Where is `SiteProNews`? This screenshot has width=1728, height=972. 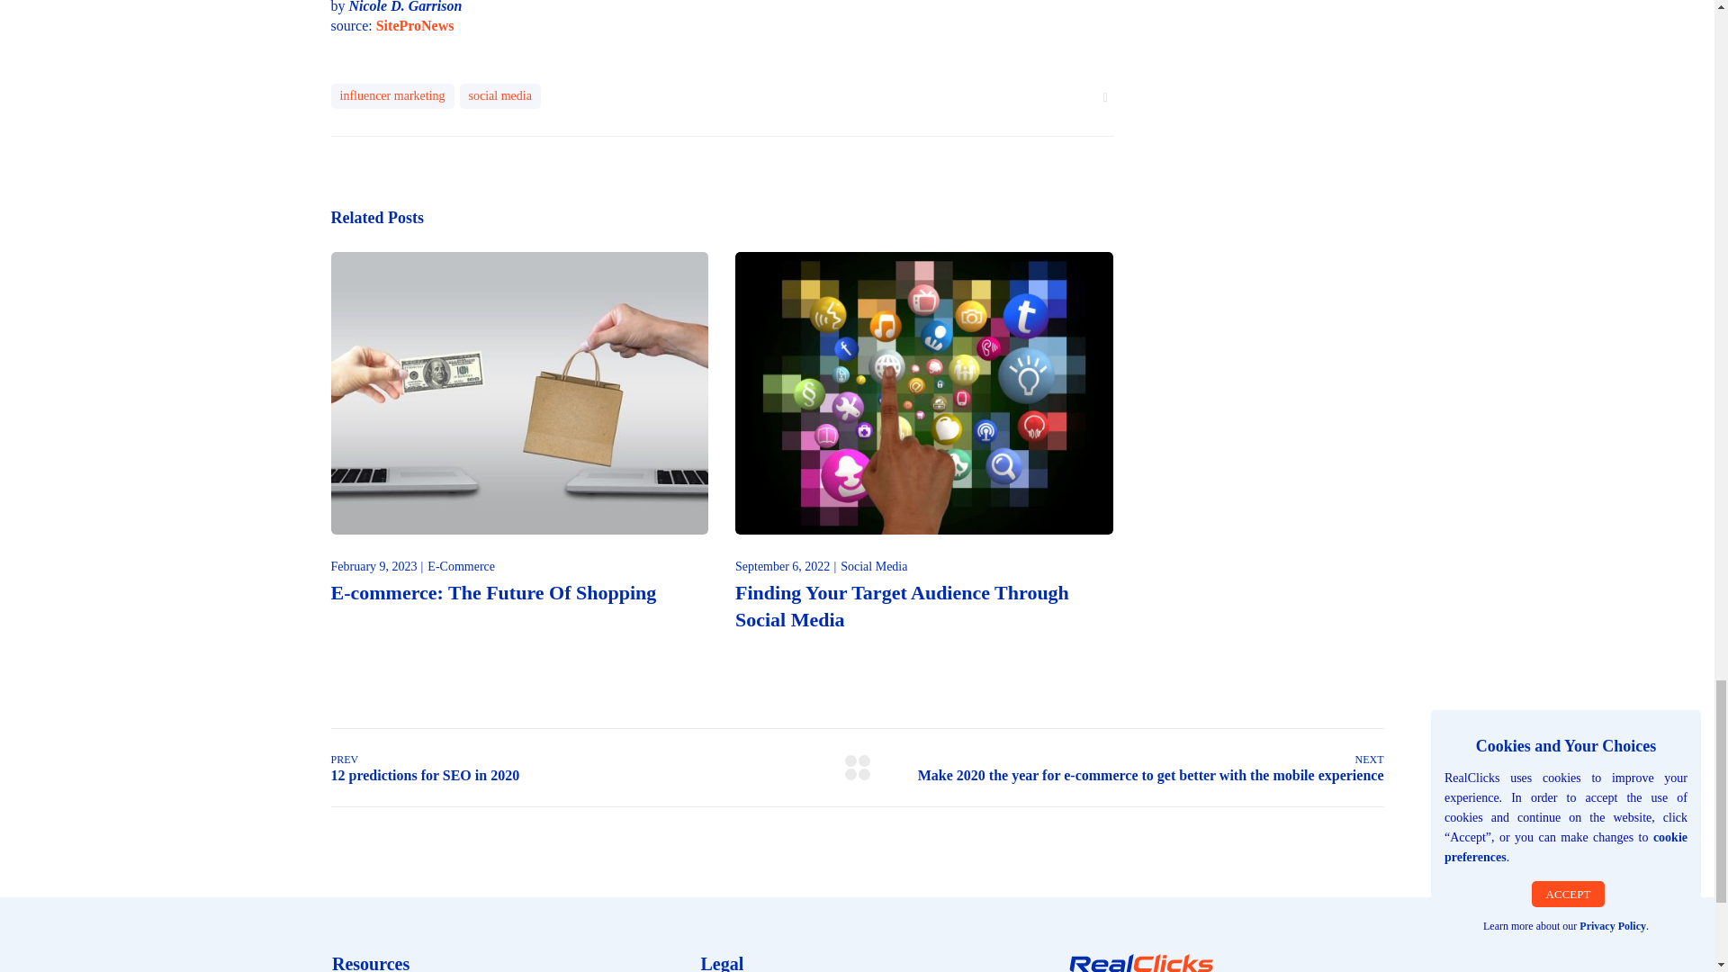
SiteProNews is located at coordinates (415, 25).